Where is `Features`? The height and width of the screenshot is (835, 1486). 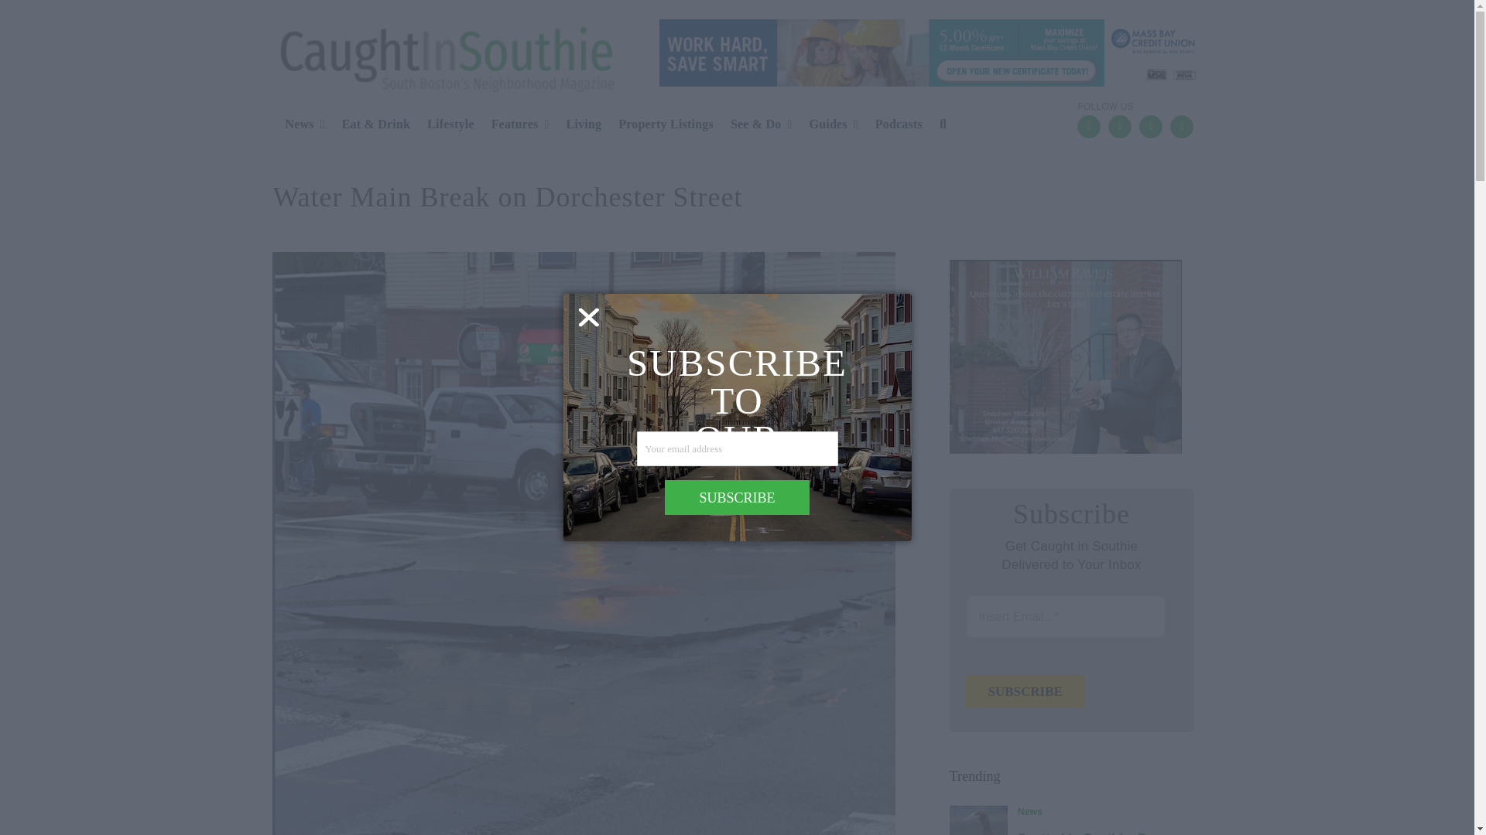 Features is located at coordinates (514, 125).